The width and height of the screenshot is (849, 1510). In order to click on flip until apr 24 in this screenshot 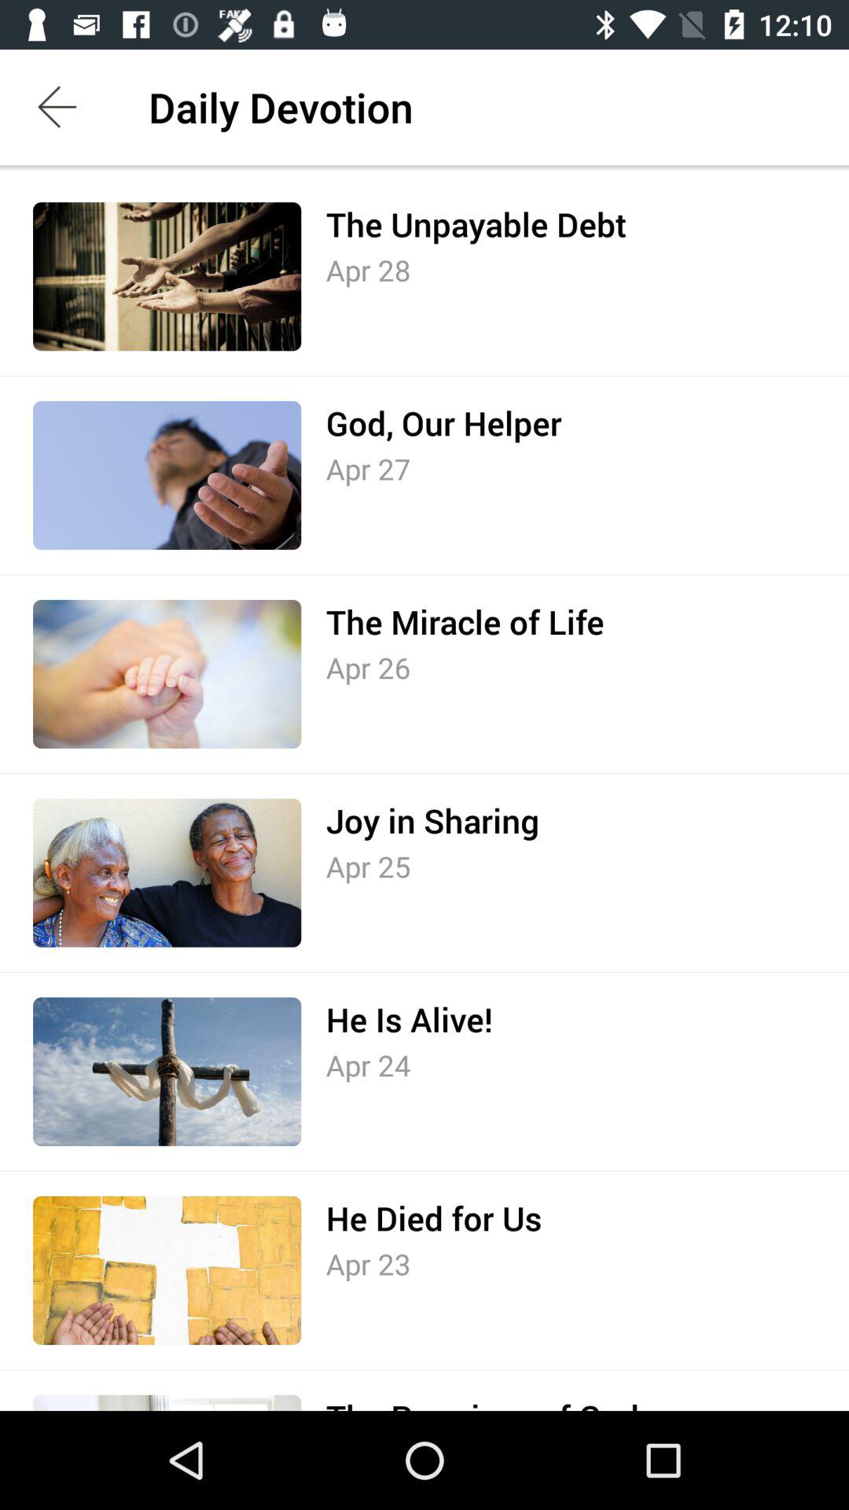, I will do `click(368, 1065)`.